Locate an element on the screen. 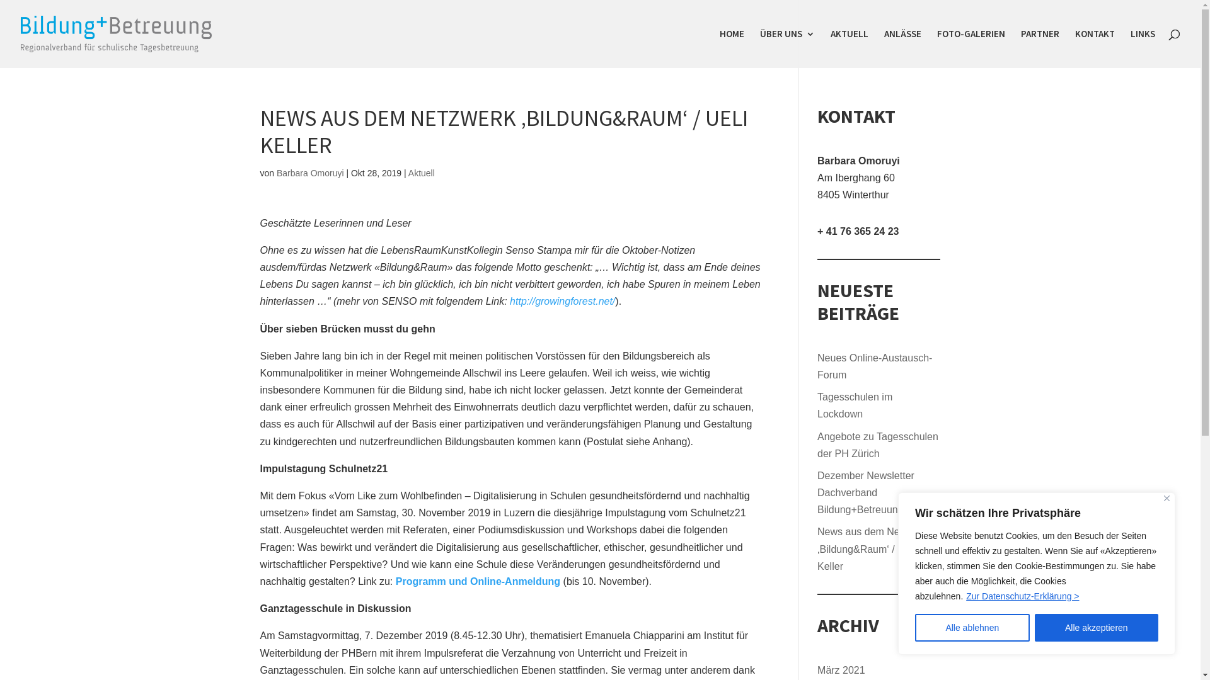 Image resolution: width=1210 pixels, height=680 pixels. Neues Online-Austausch-Forum is located at coordinates (875, 366).